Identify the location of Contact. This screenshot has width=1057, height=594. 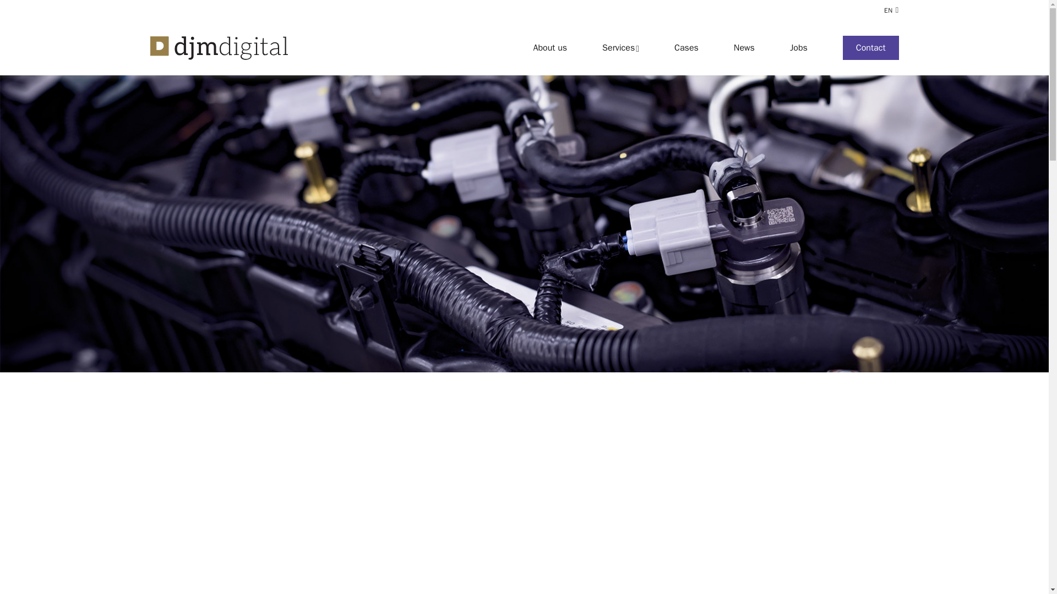
(853, 47).